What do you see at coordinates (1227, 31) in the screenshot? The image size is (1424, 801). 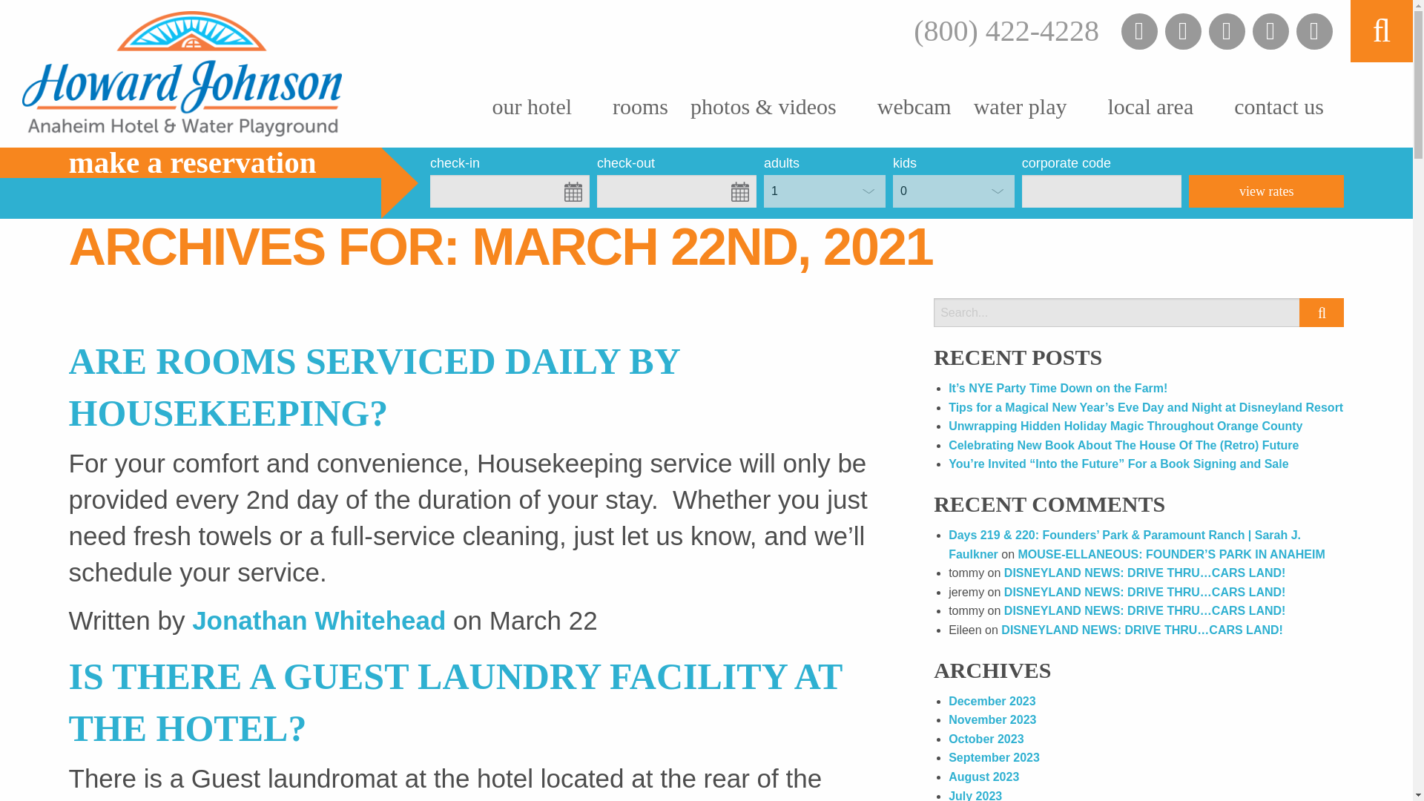 I see `YouTube` at bounding box center [1227, 31].